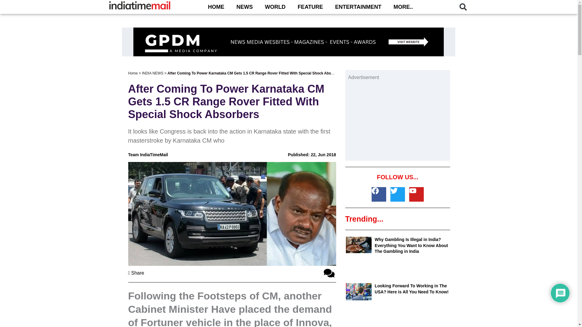 This screenshot has width=582, height=327. I want to click on MORE.., so click(403, 7).